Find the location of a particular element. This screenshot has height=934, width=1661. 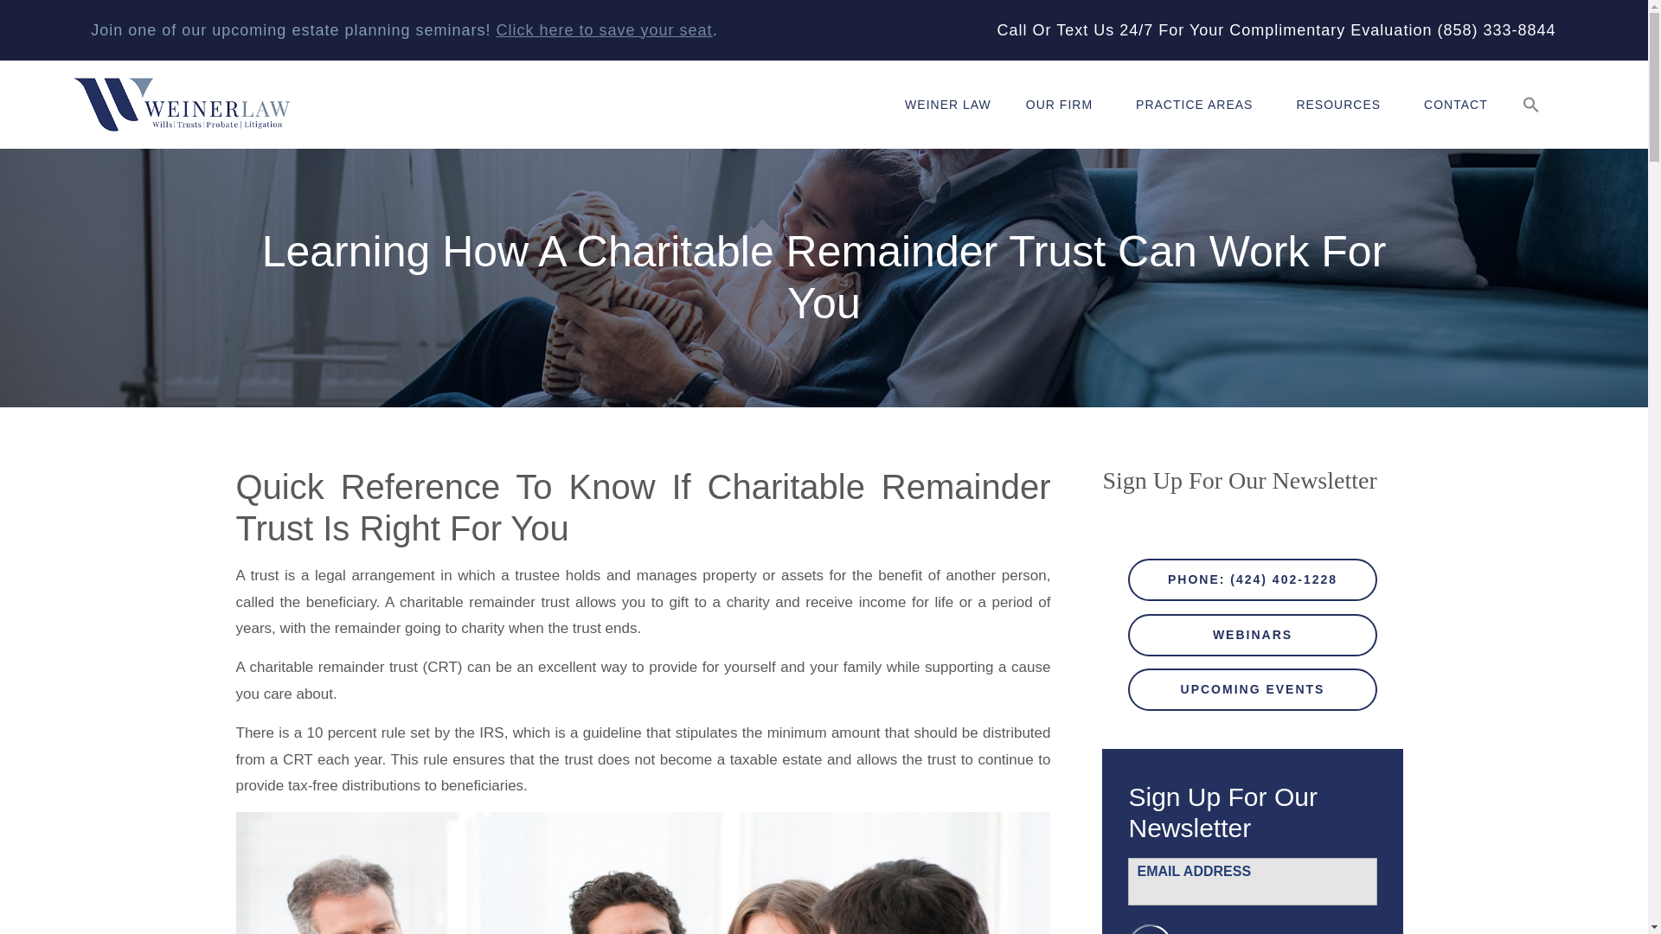

SUBMIT is located at coordinates (1195, 929).